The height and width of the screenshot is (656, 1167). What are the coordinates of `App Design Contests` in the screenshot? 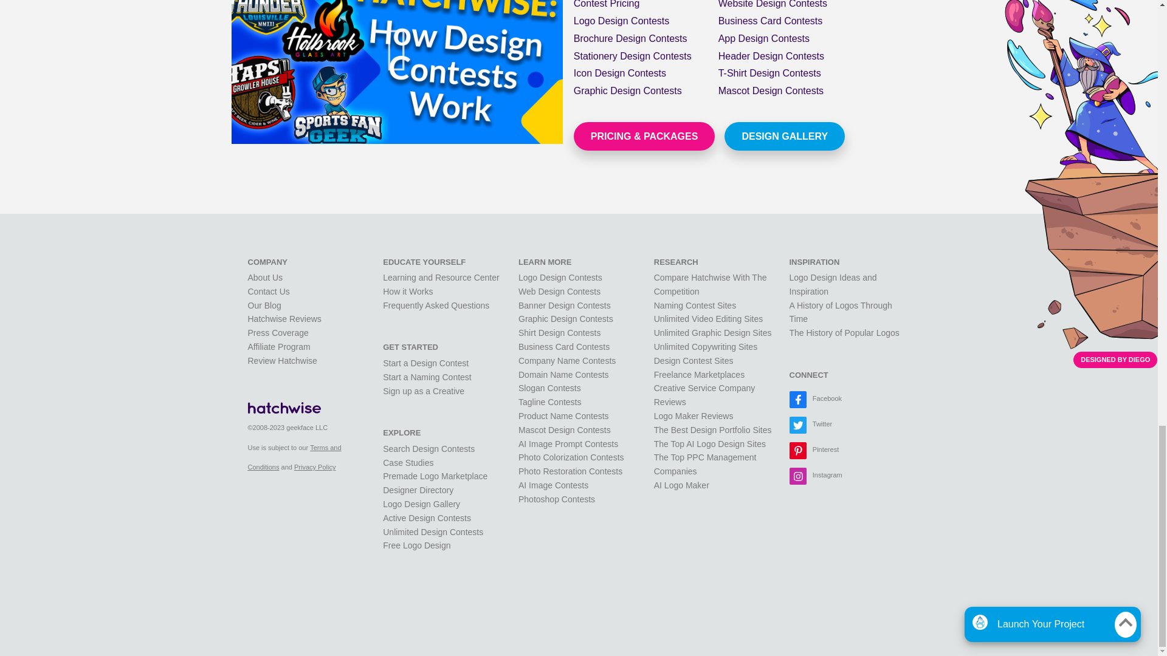 It's located at (764, 39).